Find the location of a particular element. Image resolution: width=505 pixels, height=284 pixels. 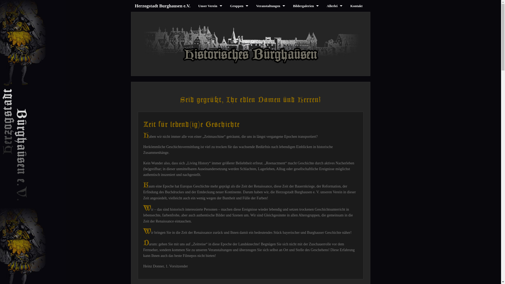

Kontakt is located at coordinates (356, 6).